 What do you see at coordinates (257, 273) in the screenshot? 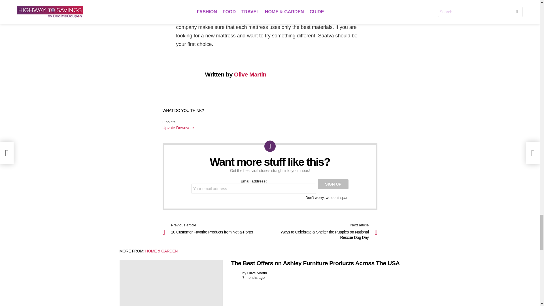
I see `Olive Martin` at bounding box center [257, 273].